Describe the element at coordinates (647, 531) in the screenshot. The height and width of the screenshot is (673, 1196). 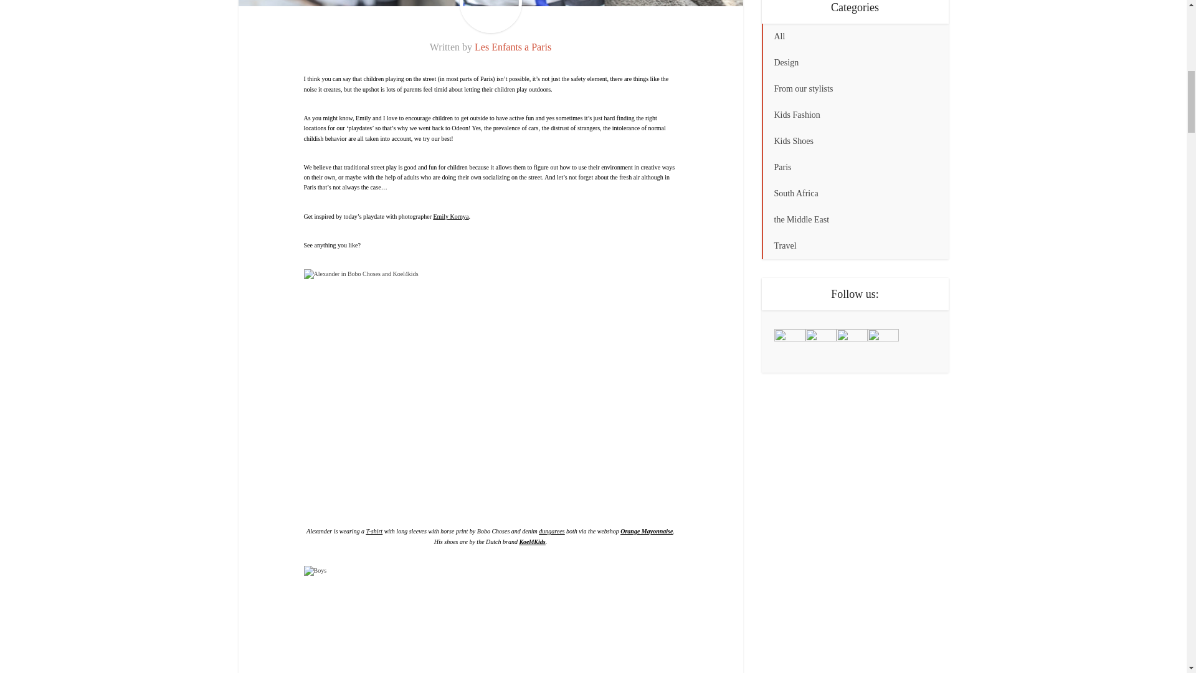
I see `Orange Mayonnaise` at that location.